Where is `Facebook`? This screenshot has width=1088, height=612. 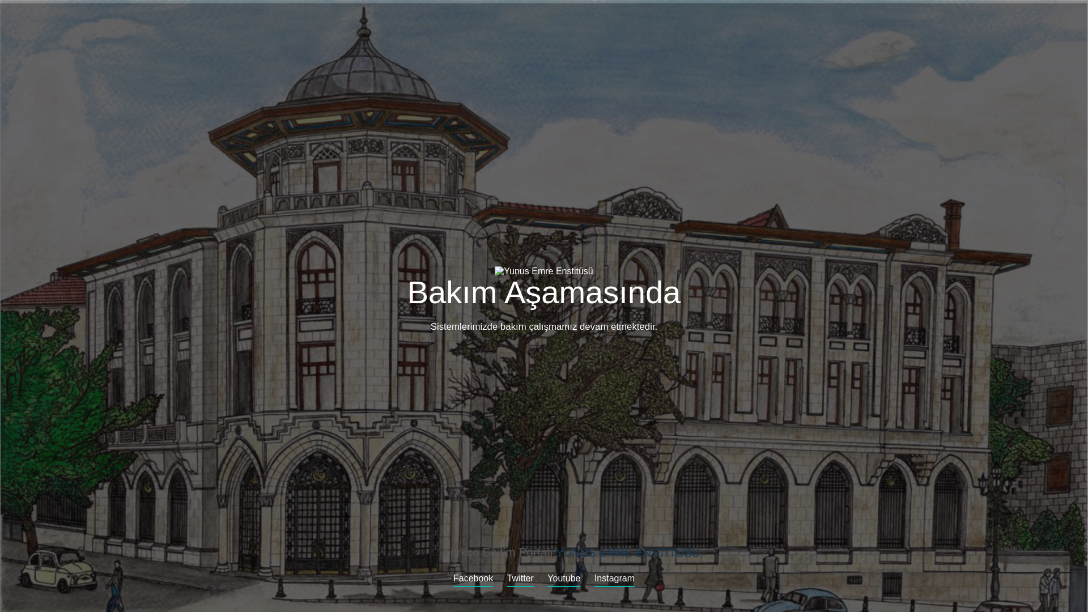 Facebook is located at coordinates (473, 580).